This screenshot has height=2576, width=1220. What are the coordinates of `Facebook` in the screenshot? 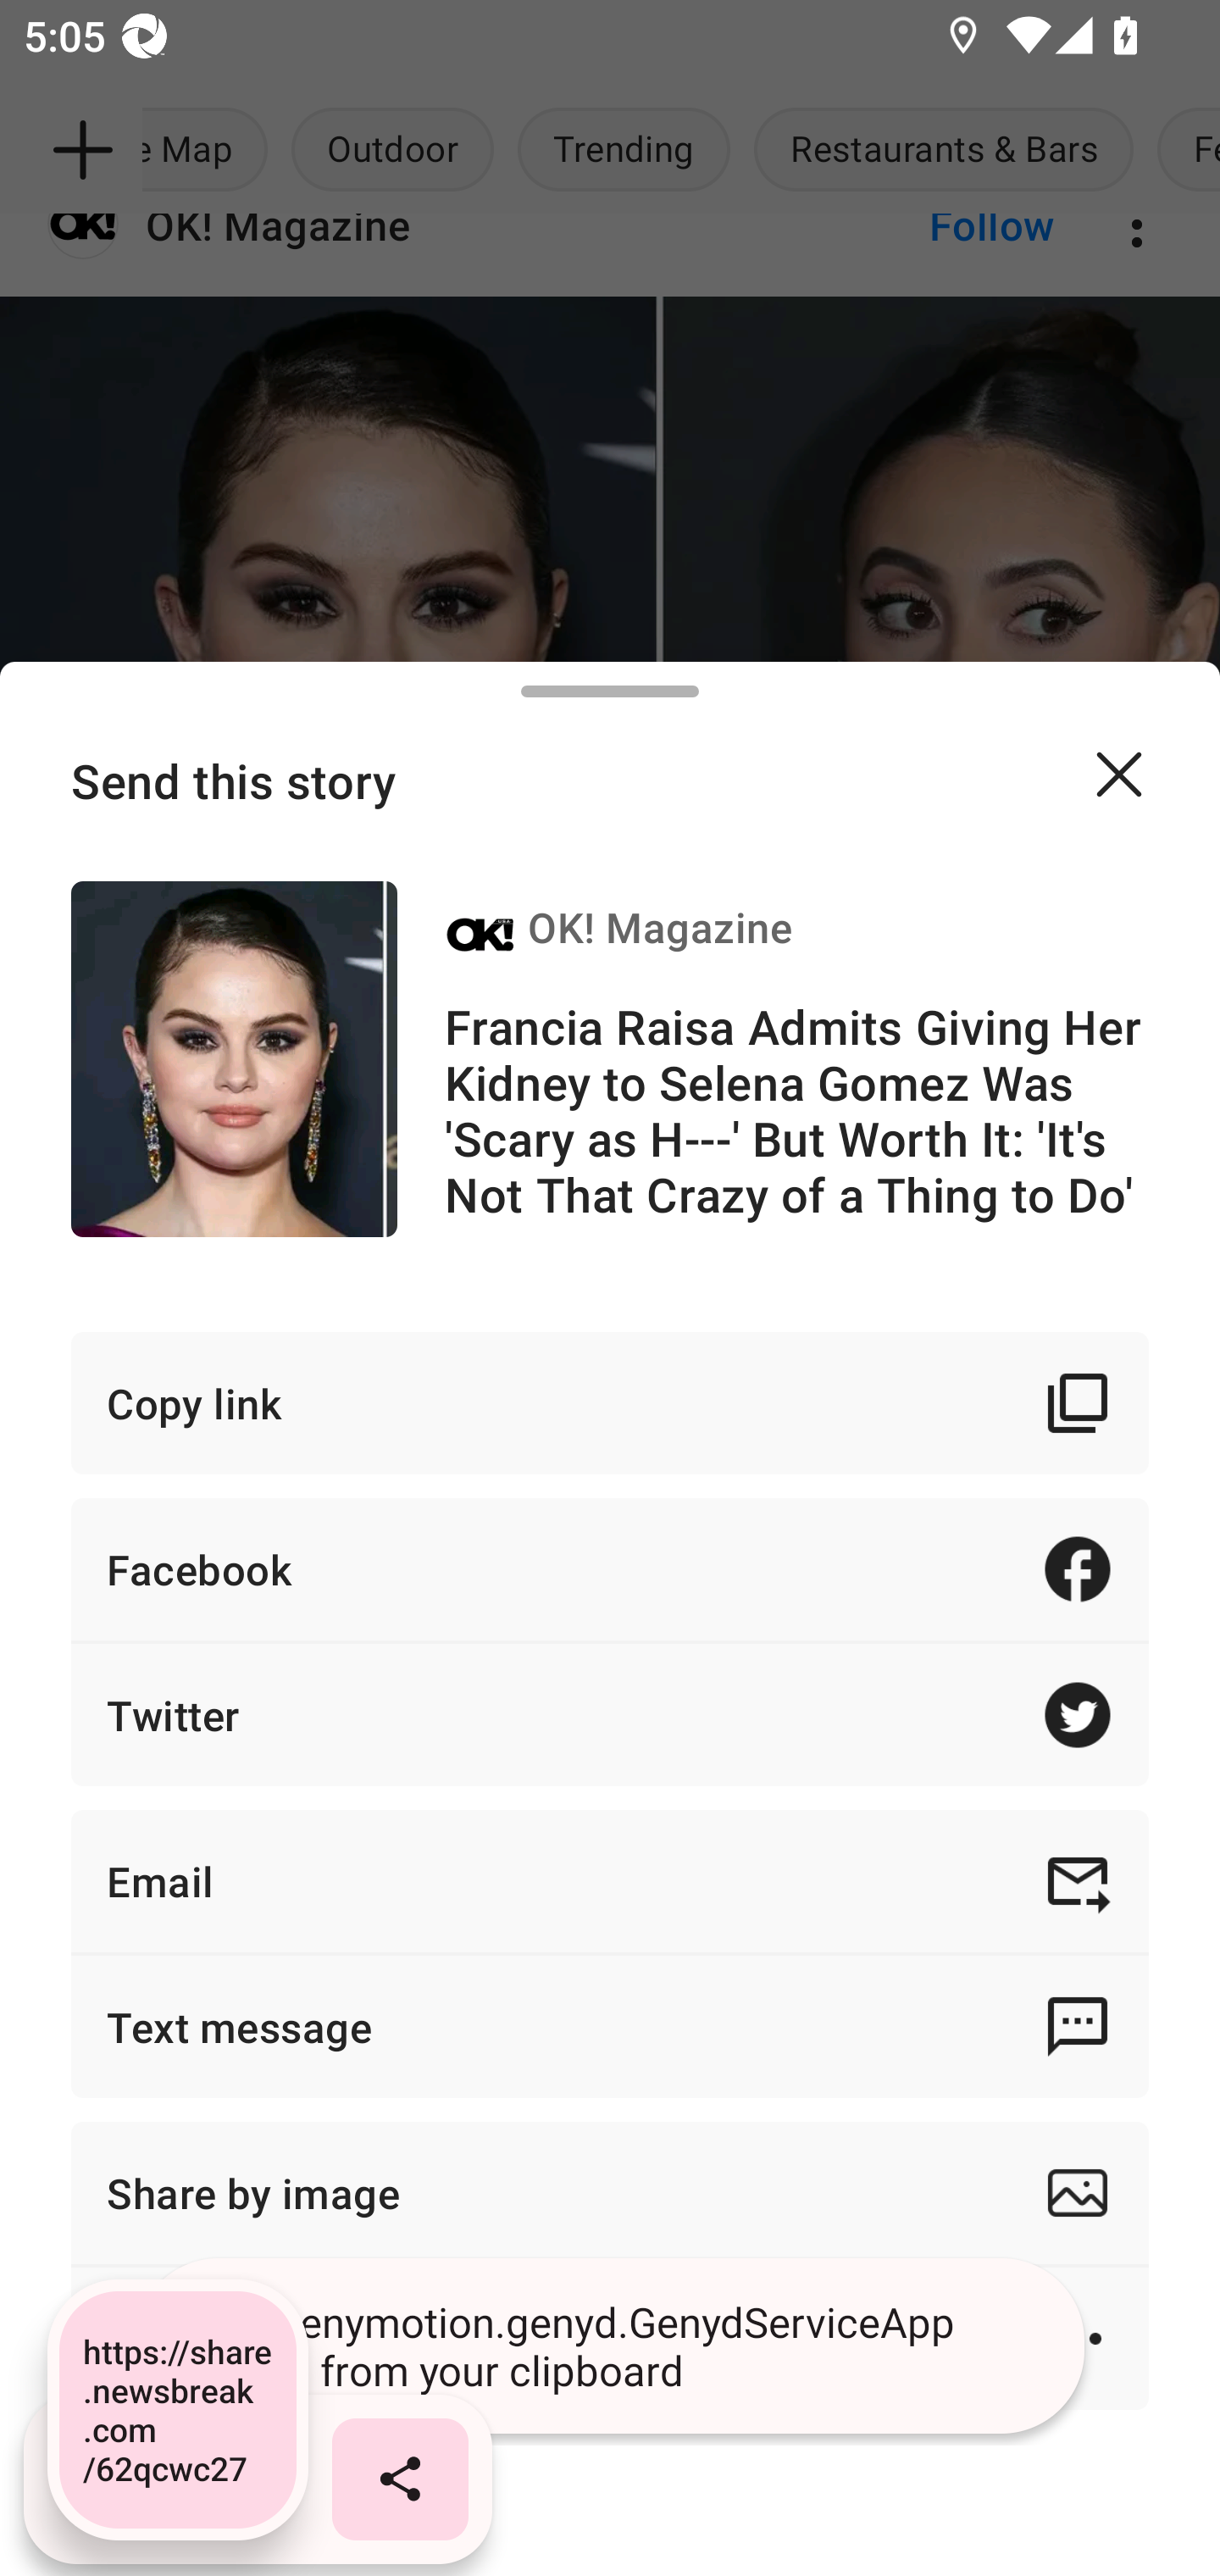 It's located at (610, 1569).